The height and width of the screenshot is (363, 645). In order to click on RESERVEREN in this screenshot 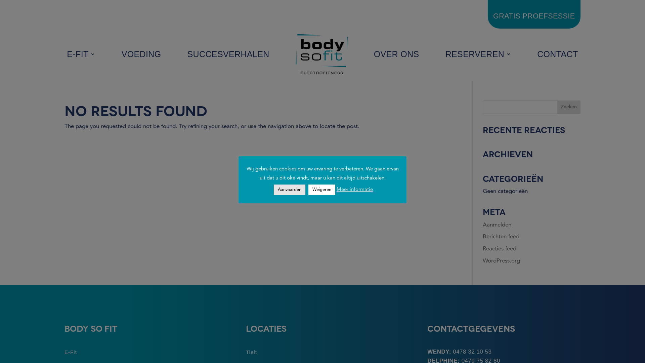, I will do `click(478, 54)`.